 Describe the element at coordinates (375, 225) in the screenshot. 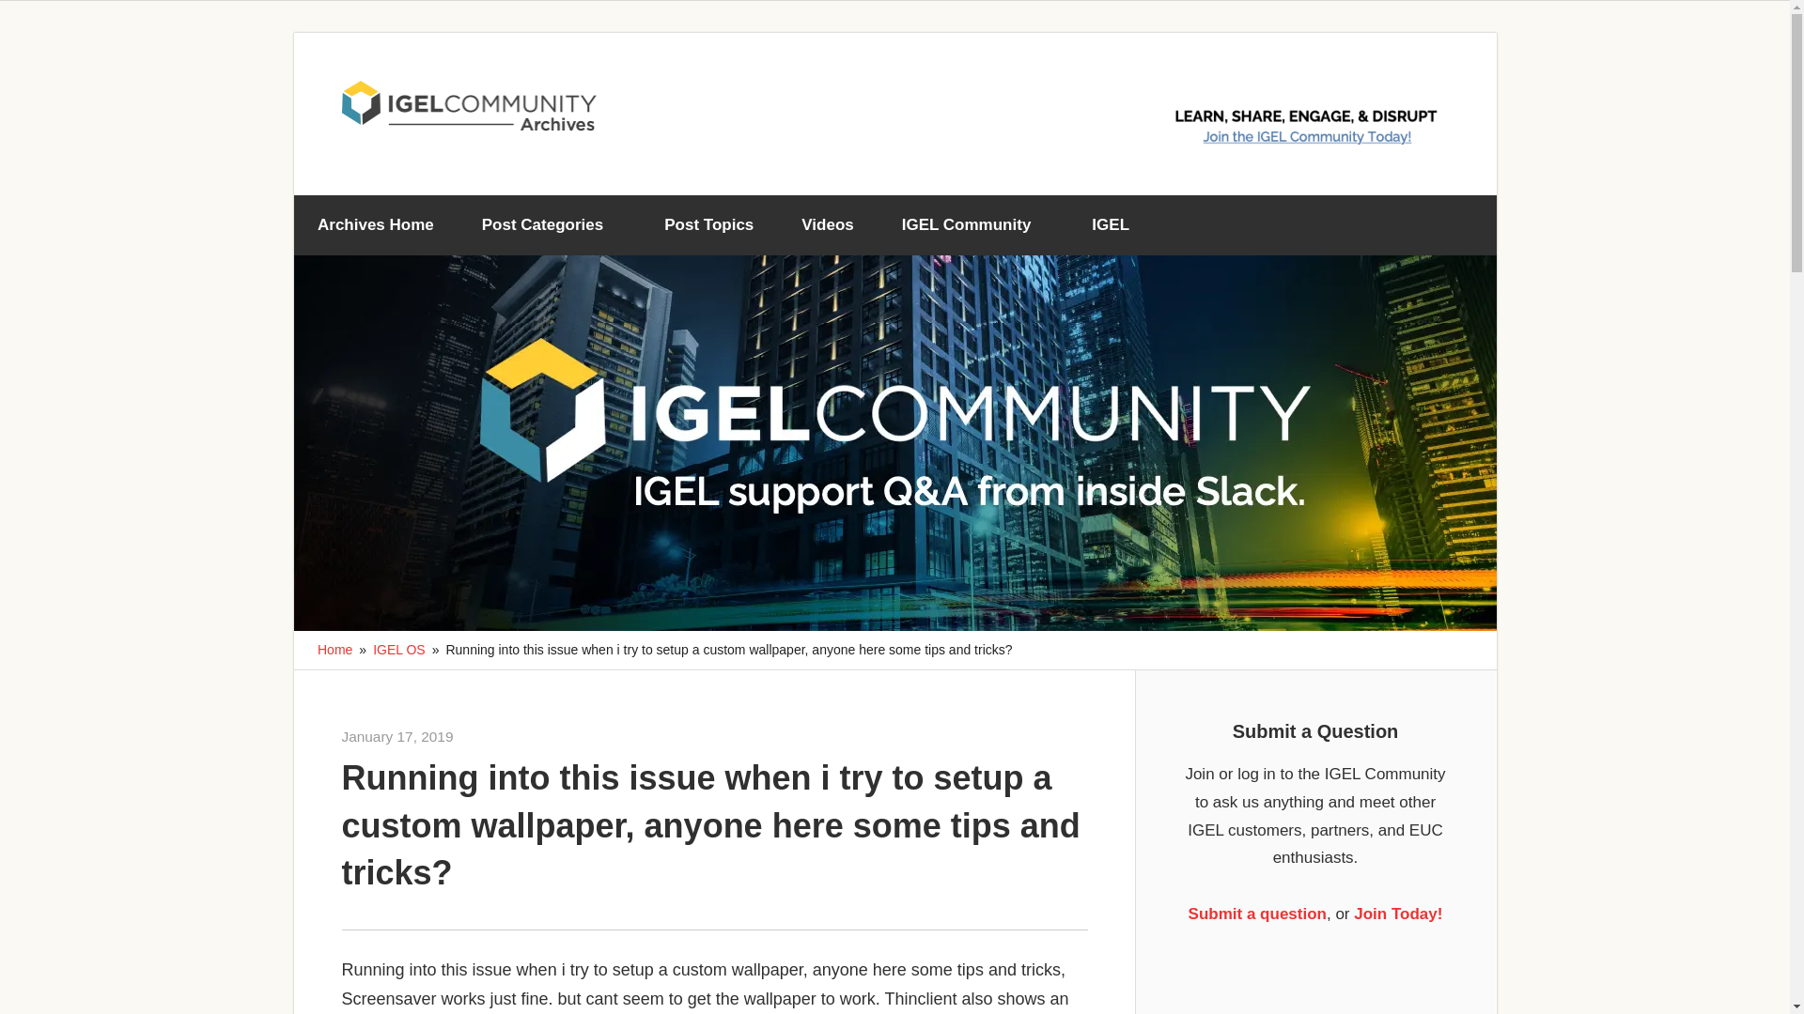

I see `Archives Home` at that location.